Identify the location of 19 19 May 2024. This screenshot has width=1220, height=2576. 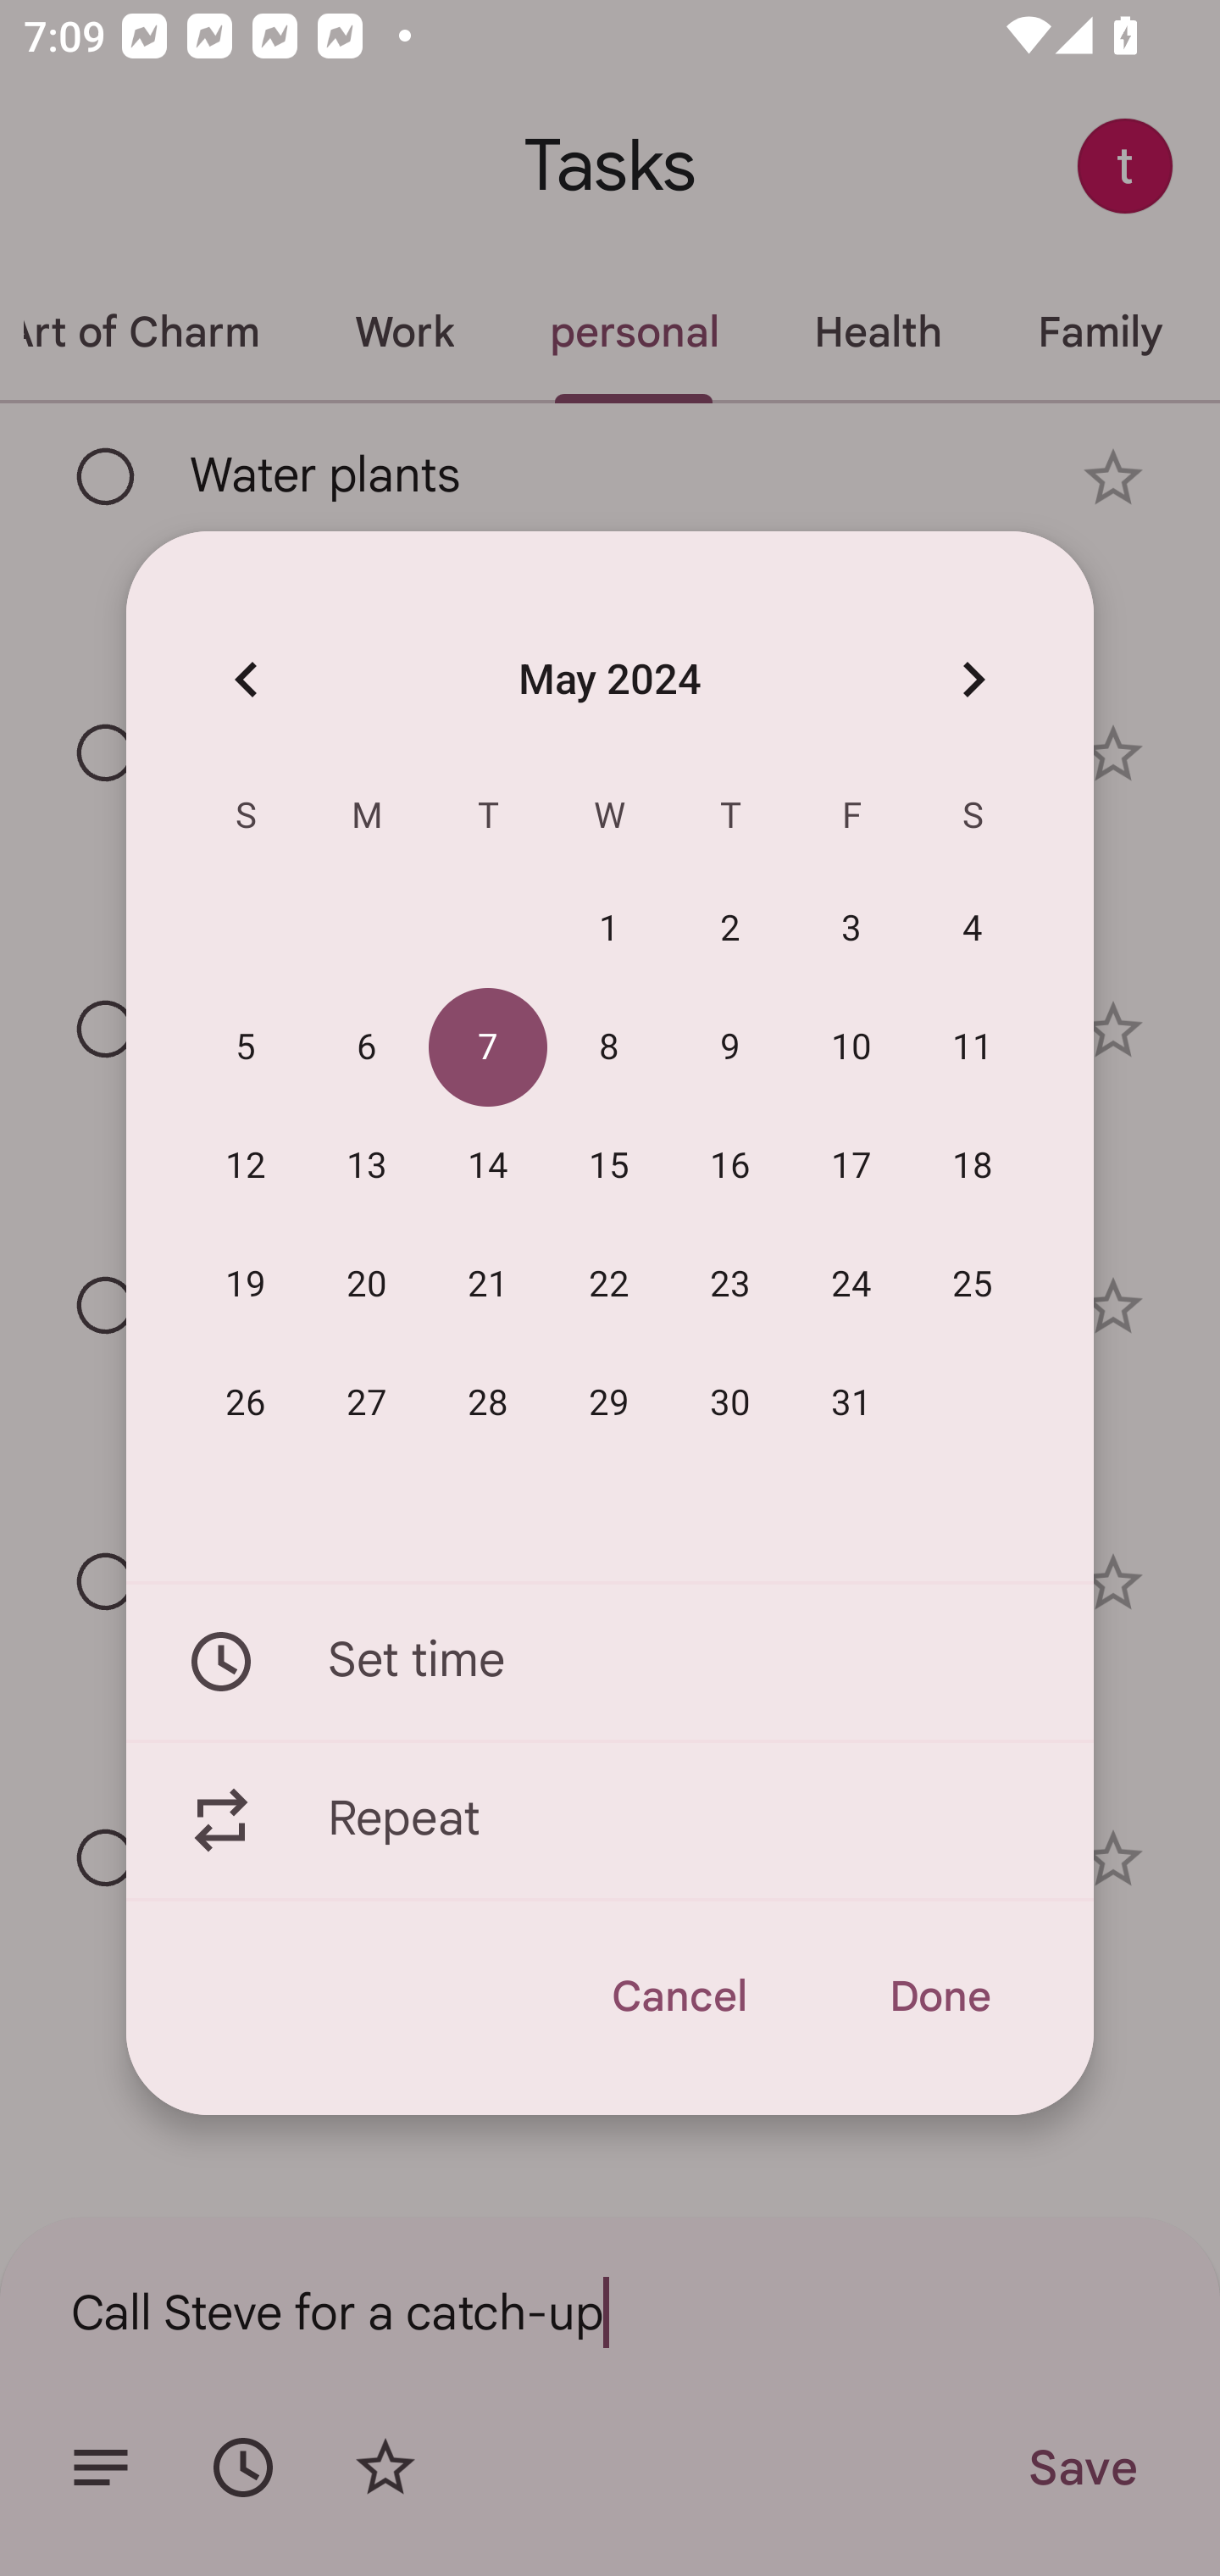
(246, 1285).